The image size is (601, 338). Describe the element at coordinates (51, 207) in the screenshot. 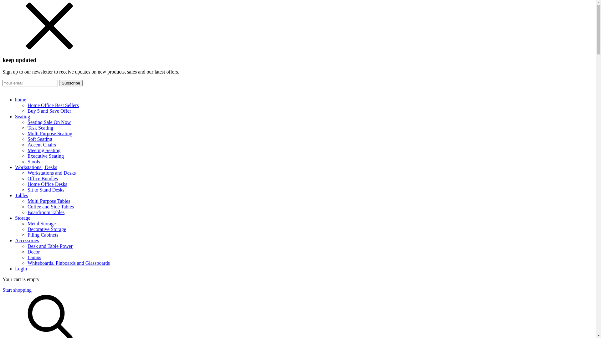

I see `Coffee and Side Tables` at that location.